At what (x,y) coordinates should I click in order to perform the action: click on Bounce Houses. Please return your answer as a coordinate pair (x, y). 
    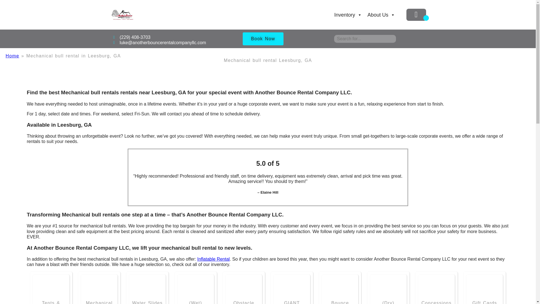
    Looking at the image, I should click on (340, 288).